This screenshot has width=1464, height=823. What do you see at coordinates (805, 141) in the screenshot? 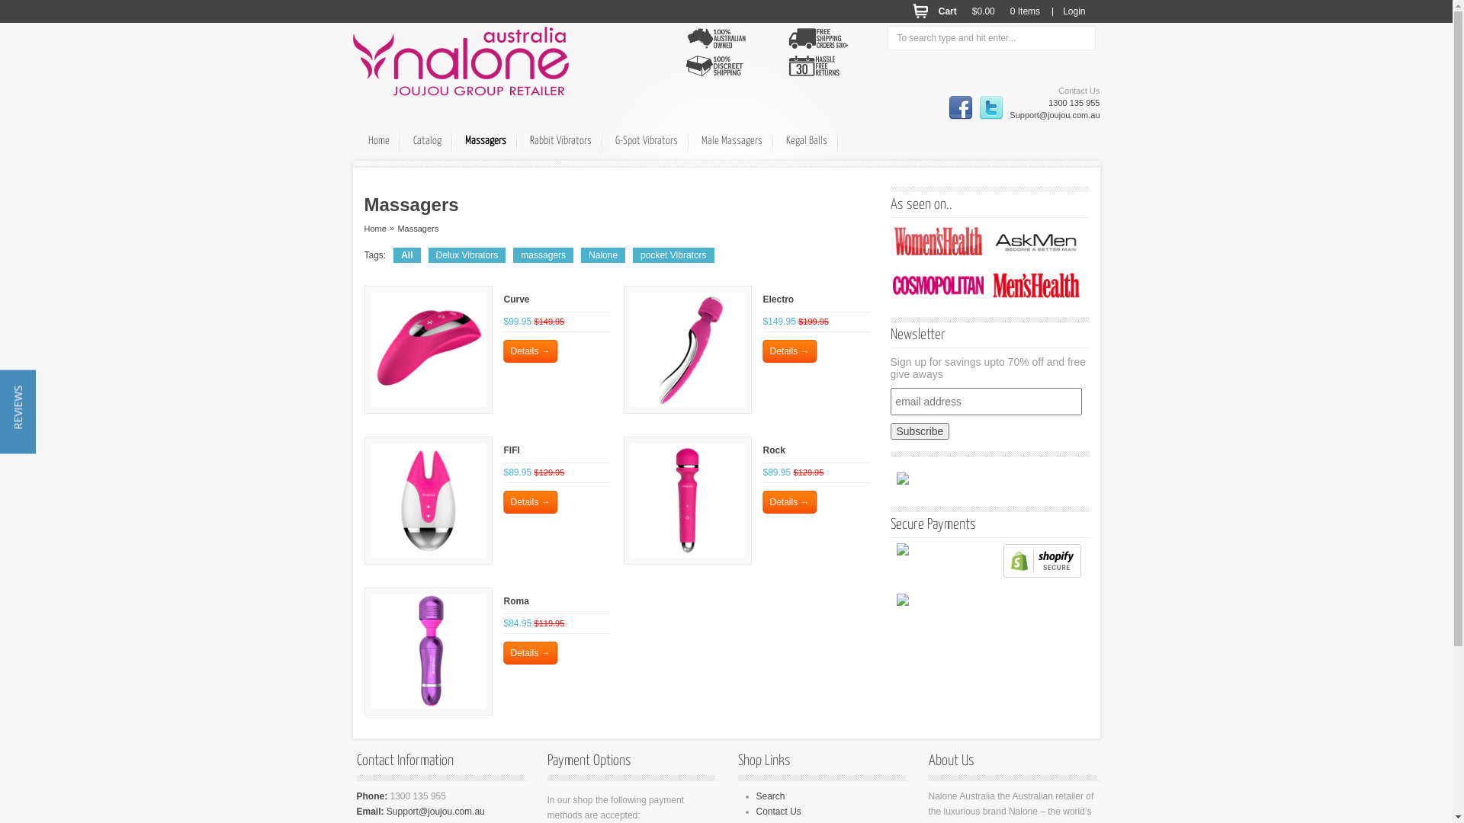
I see `Kegal Balls` at bounding box center [805, 141].